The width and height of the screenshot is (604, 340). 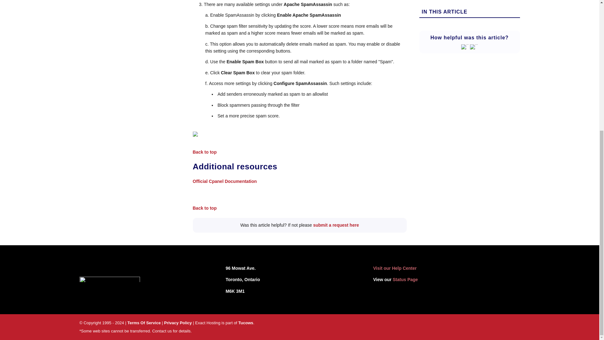 I want to click on submit a request here, so click(x=336, y=225).